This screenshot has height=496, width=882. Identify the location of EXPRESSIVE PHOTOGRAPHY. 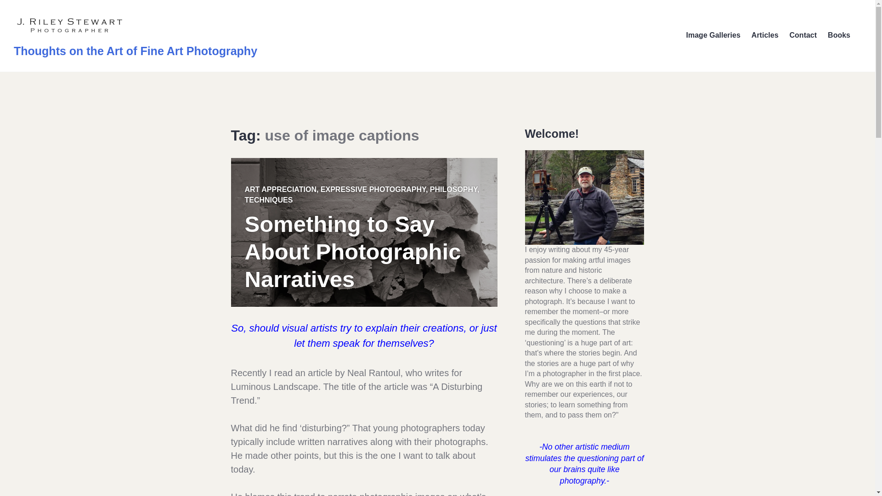
(373, 189).